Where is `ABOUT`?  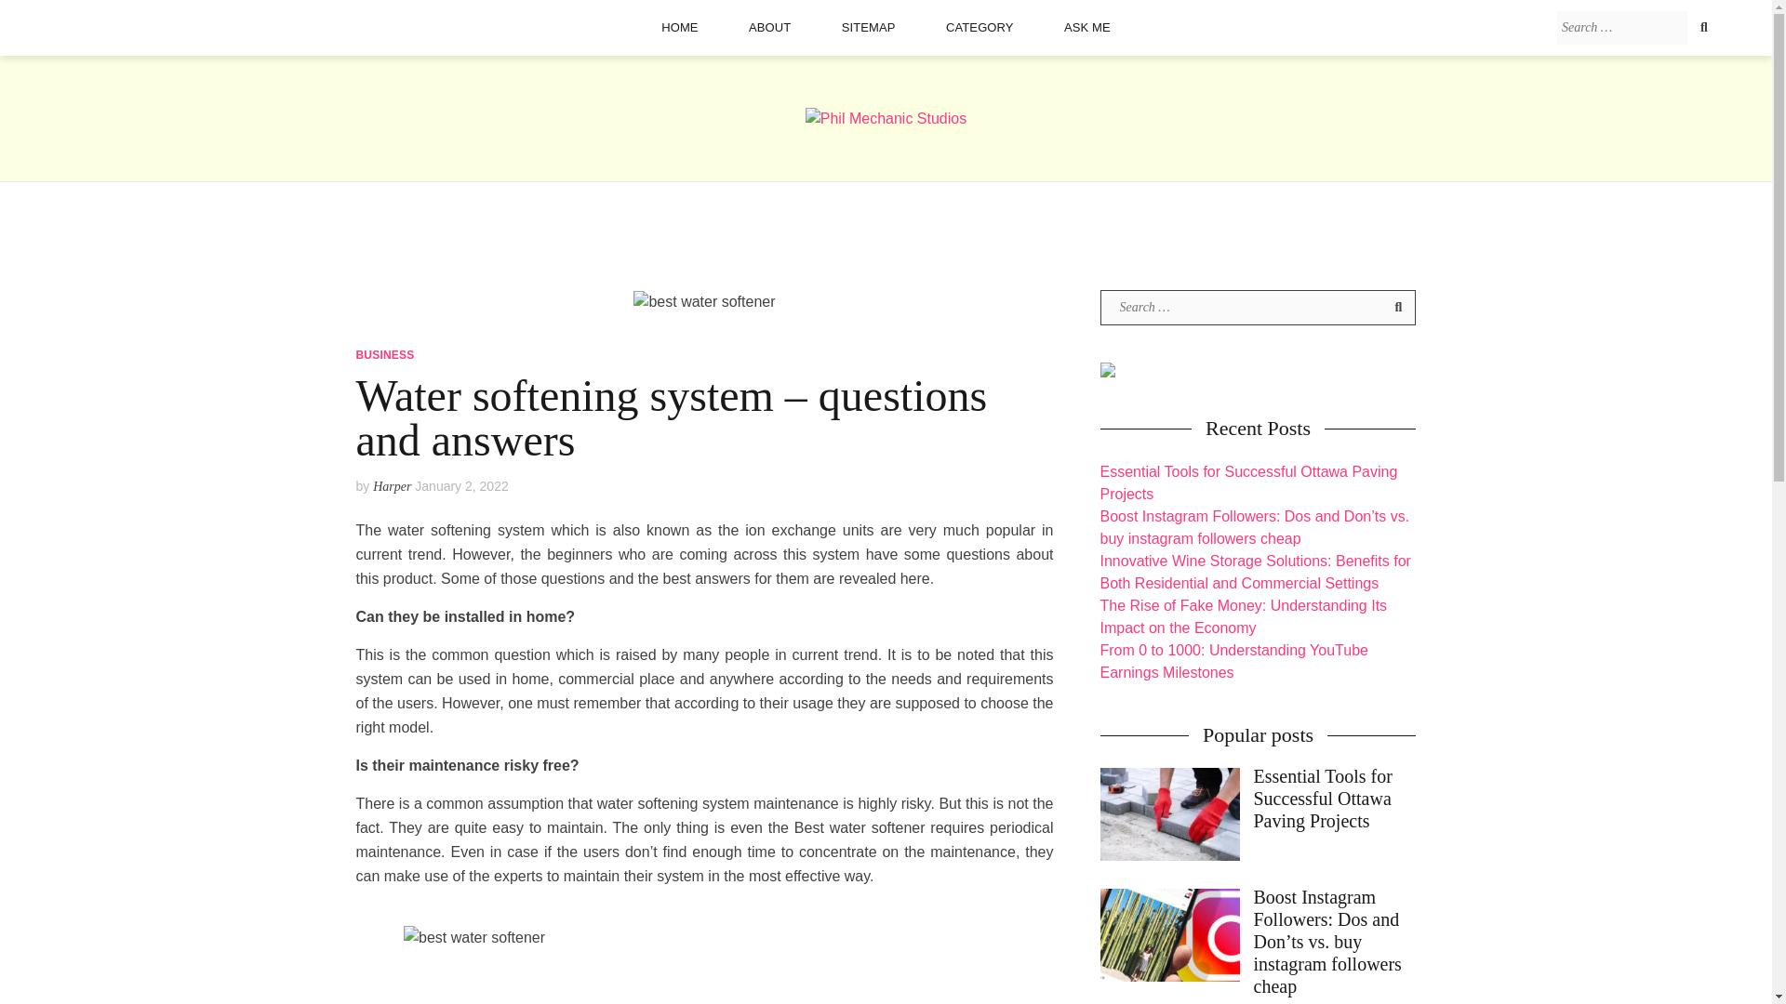 ABOUT is located at coordinates (769, 27).